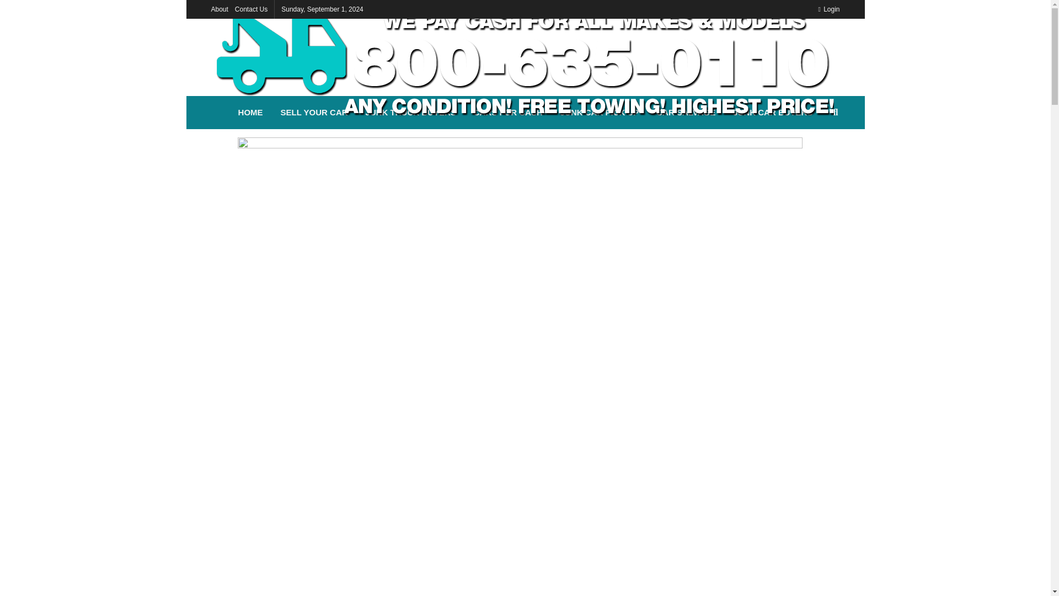 The width and height of the screenshot is (1059, 596). Describe the element at coordinates (773, 113) in the screenshot. I see `JUNK CAR BUYERS` at that location.